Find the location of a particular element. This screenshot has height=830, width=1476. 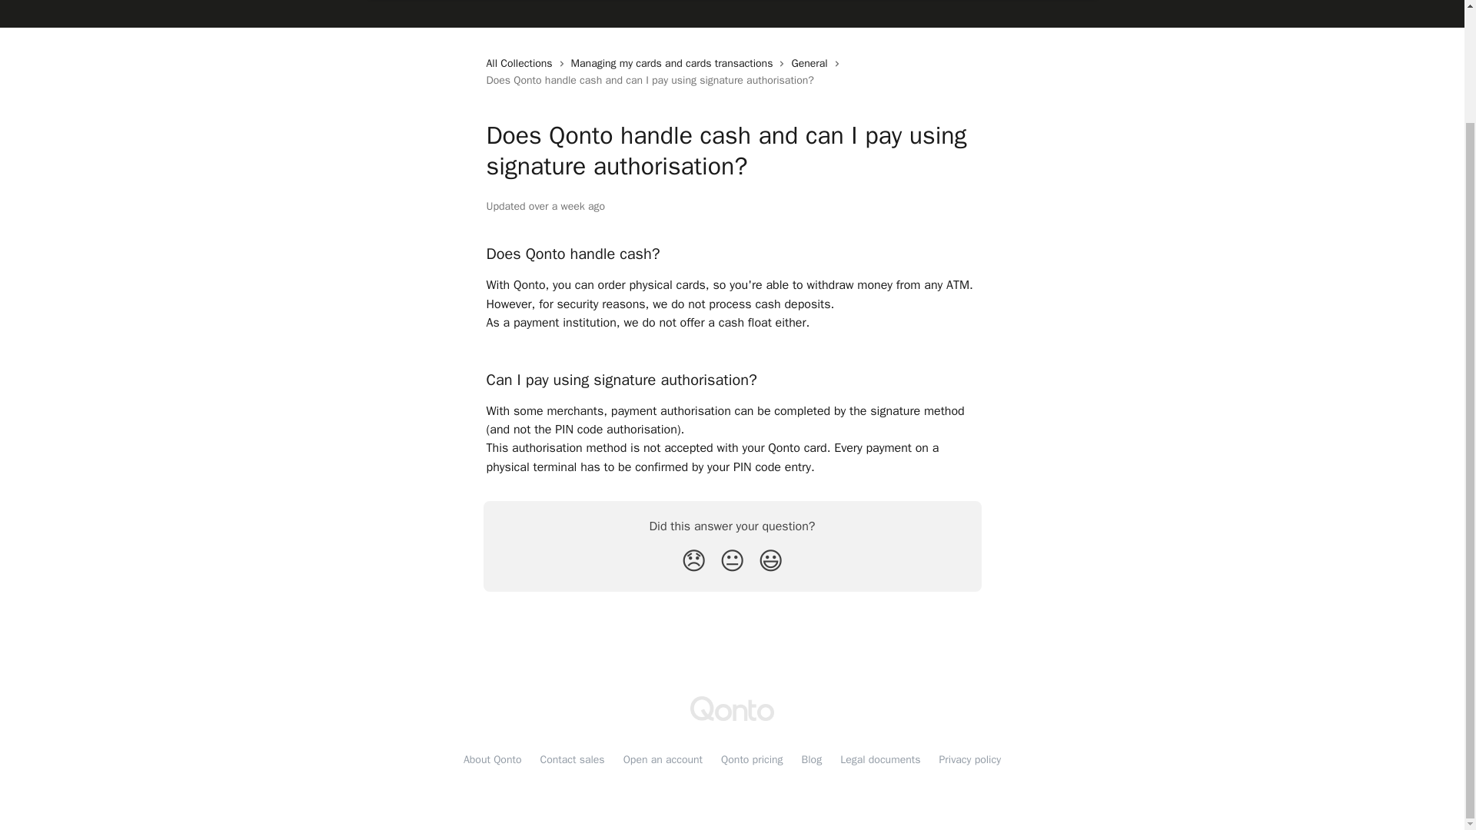

General is located at coordinates (812, 63).